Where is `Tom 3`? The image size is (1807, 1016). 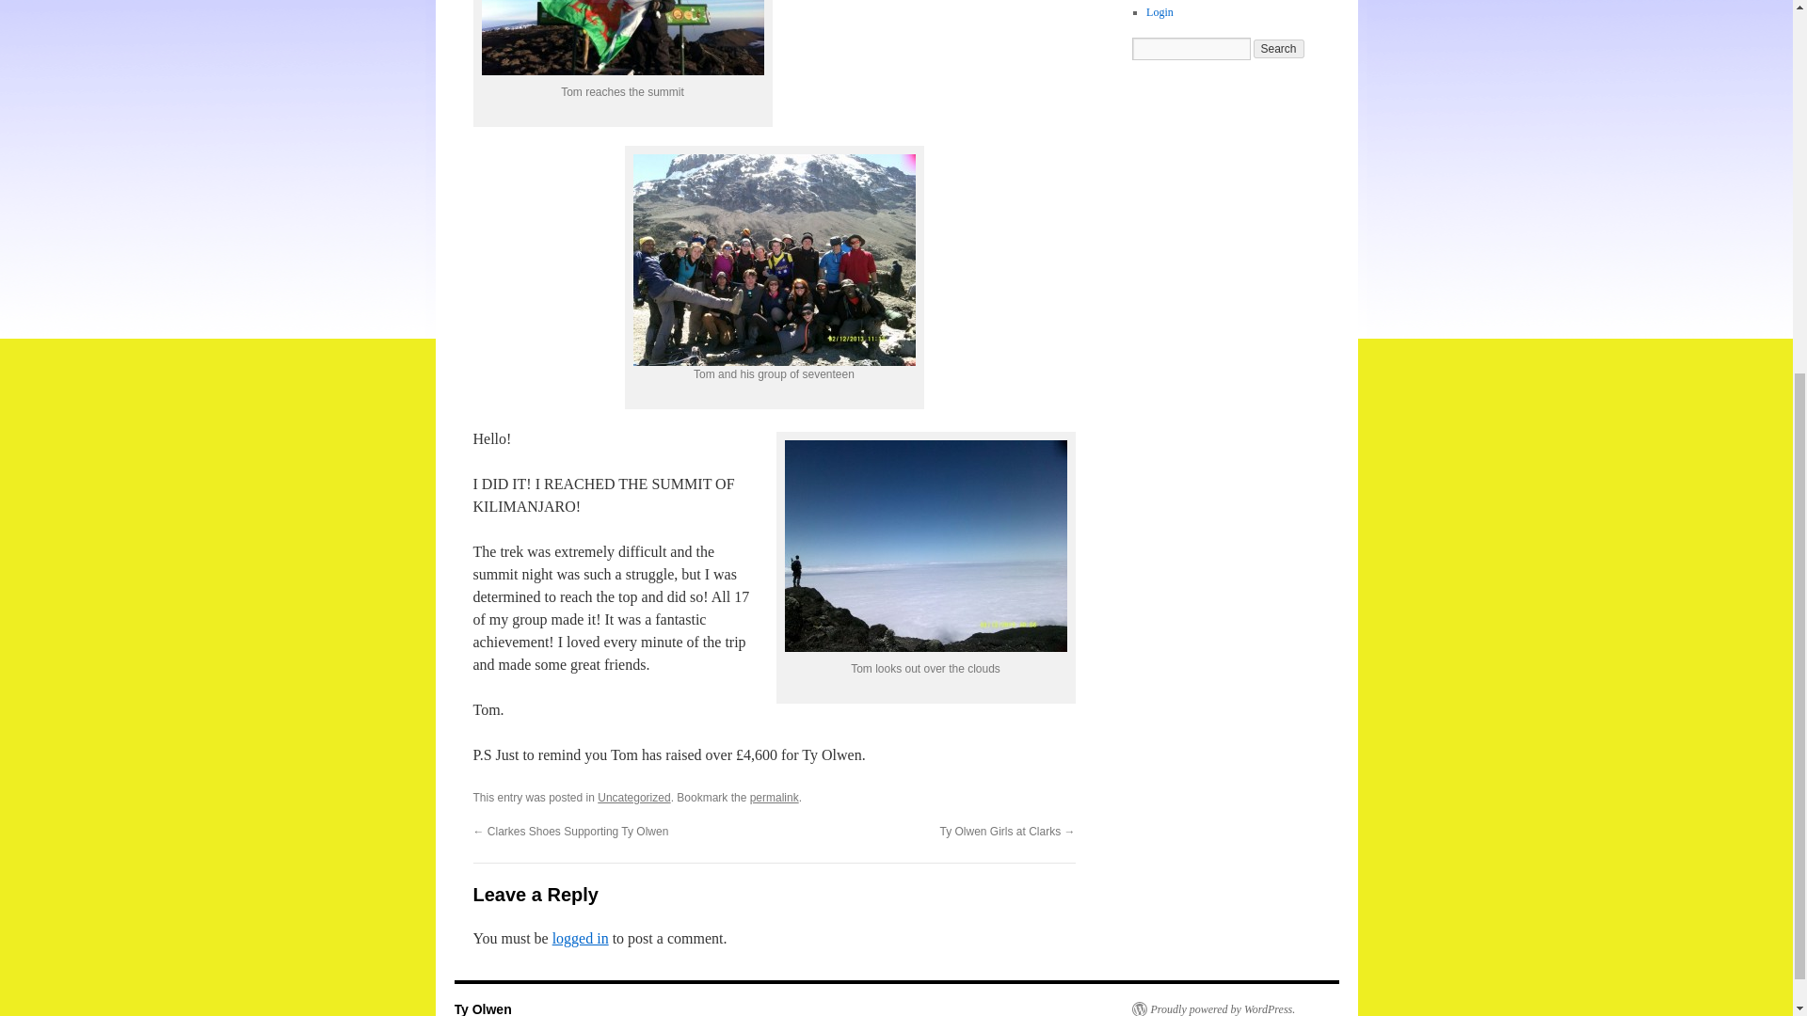 Tom 3 is located at coordinates (926, 546).